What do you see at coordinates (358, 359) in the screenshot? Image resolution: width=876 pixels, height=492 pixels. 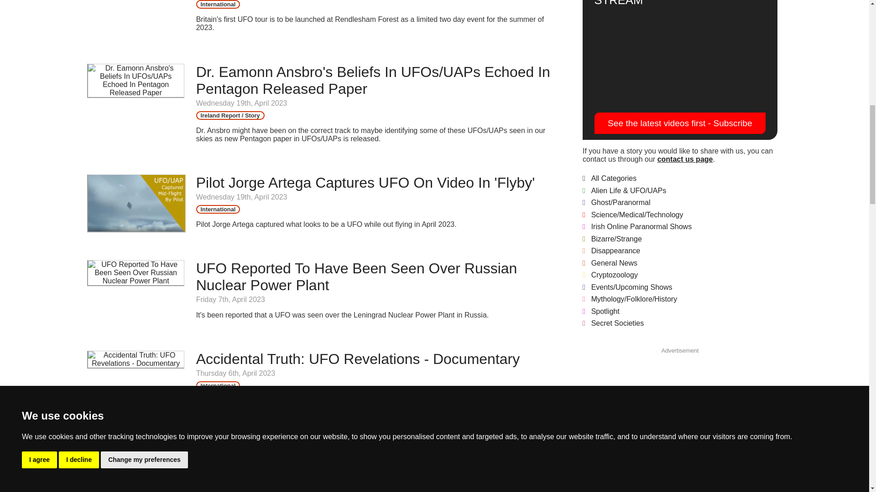 I see `Accidental Truth: UFO Revelations - Documentary` at bounding box center [358, 359].